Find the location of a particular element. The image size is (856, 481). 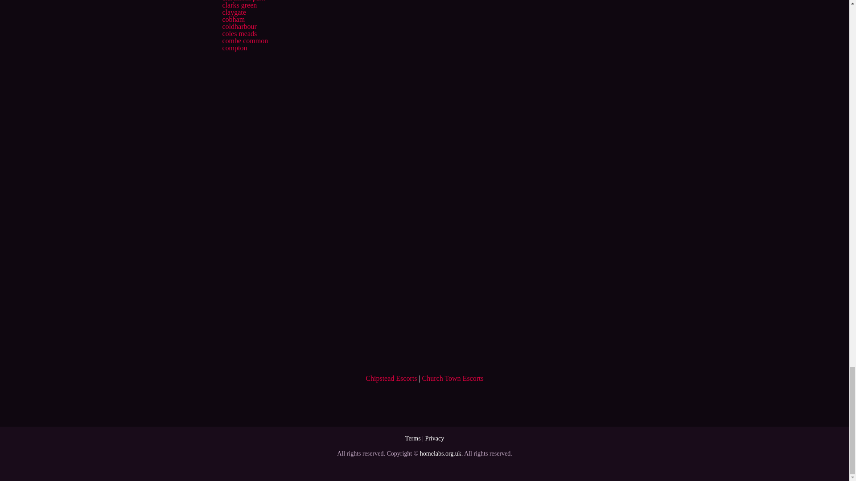

clarks green is located at coordinates (239, 5).